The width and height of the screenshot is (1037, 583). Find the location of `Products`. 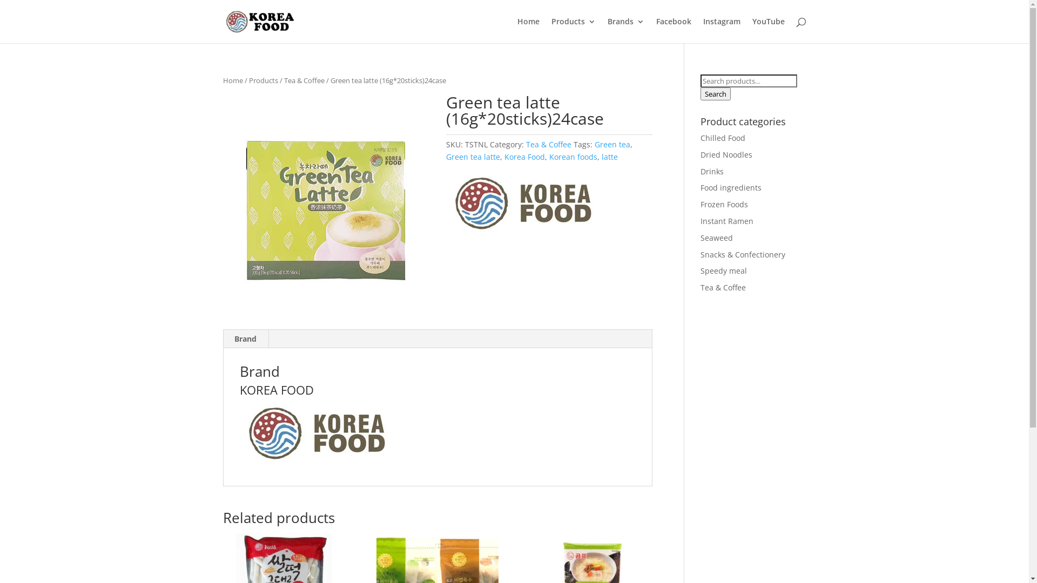

Products is located at coordinates (573, 30).